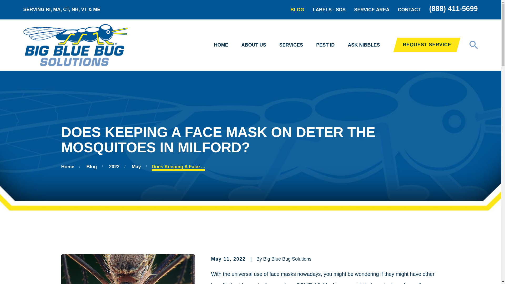 The image size is (505, 284). Describe the element at coordinates (371, 10) in the screenshot. I see `SERVICE AREA` at that location.